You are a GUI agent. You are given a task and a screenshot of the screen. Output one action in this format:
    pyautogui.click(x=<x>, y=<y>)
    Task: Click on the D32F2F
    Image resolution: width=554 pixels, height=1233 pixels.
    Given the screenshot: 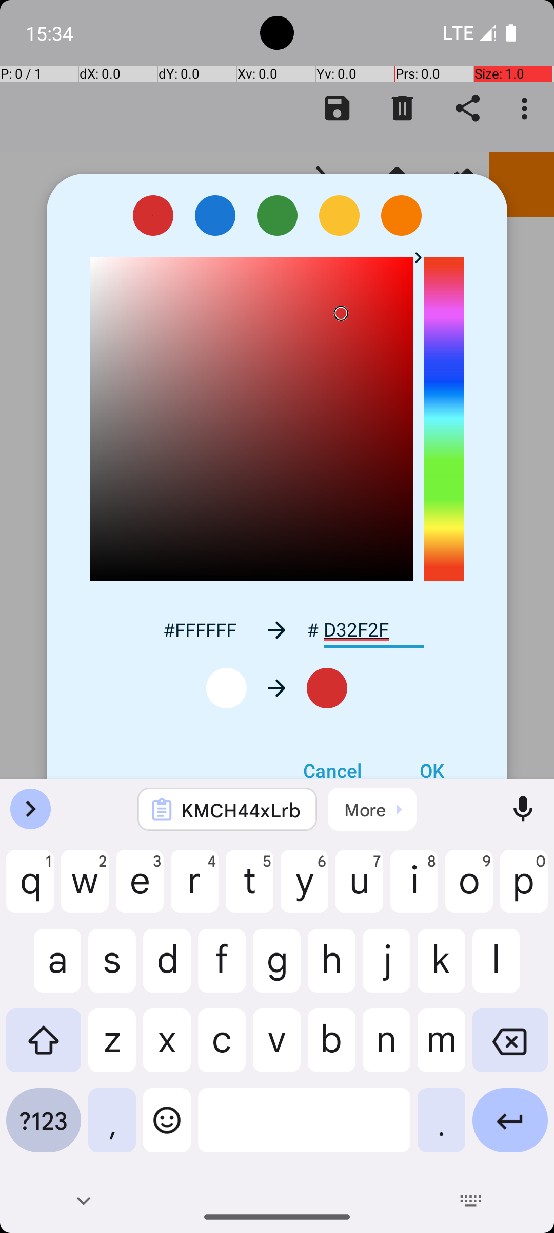 What is the action you would take?
    pyautogui.click(x=373, y=630)
    